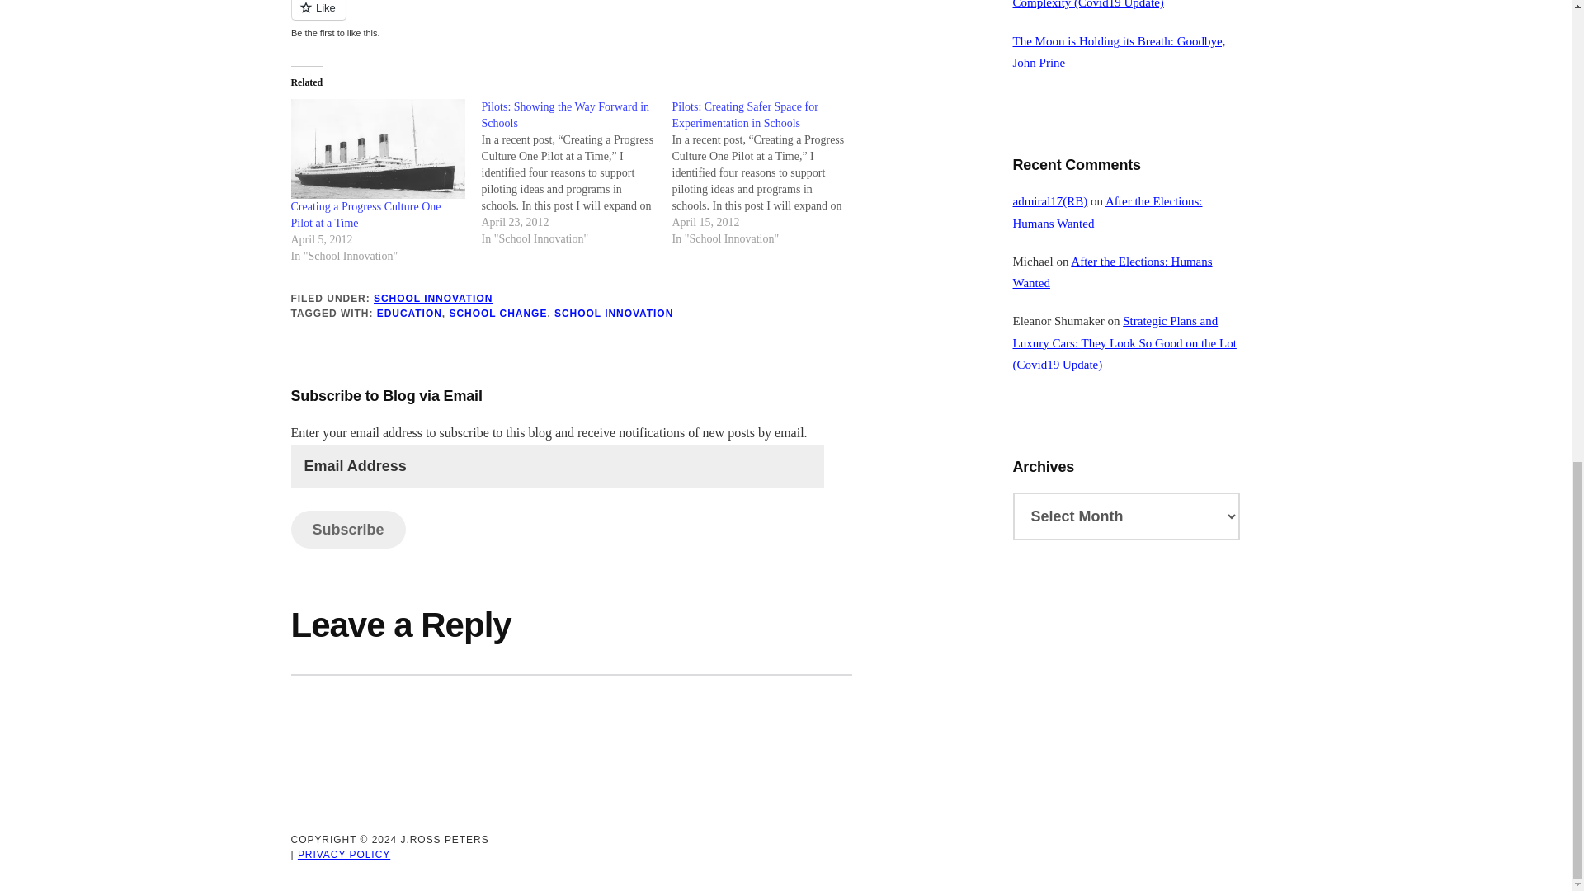  I want to click on SCHOOL CHANGE, so click(497, 313).